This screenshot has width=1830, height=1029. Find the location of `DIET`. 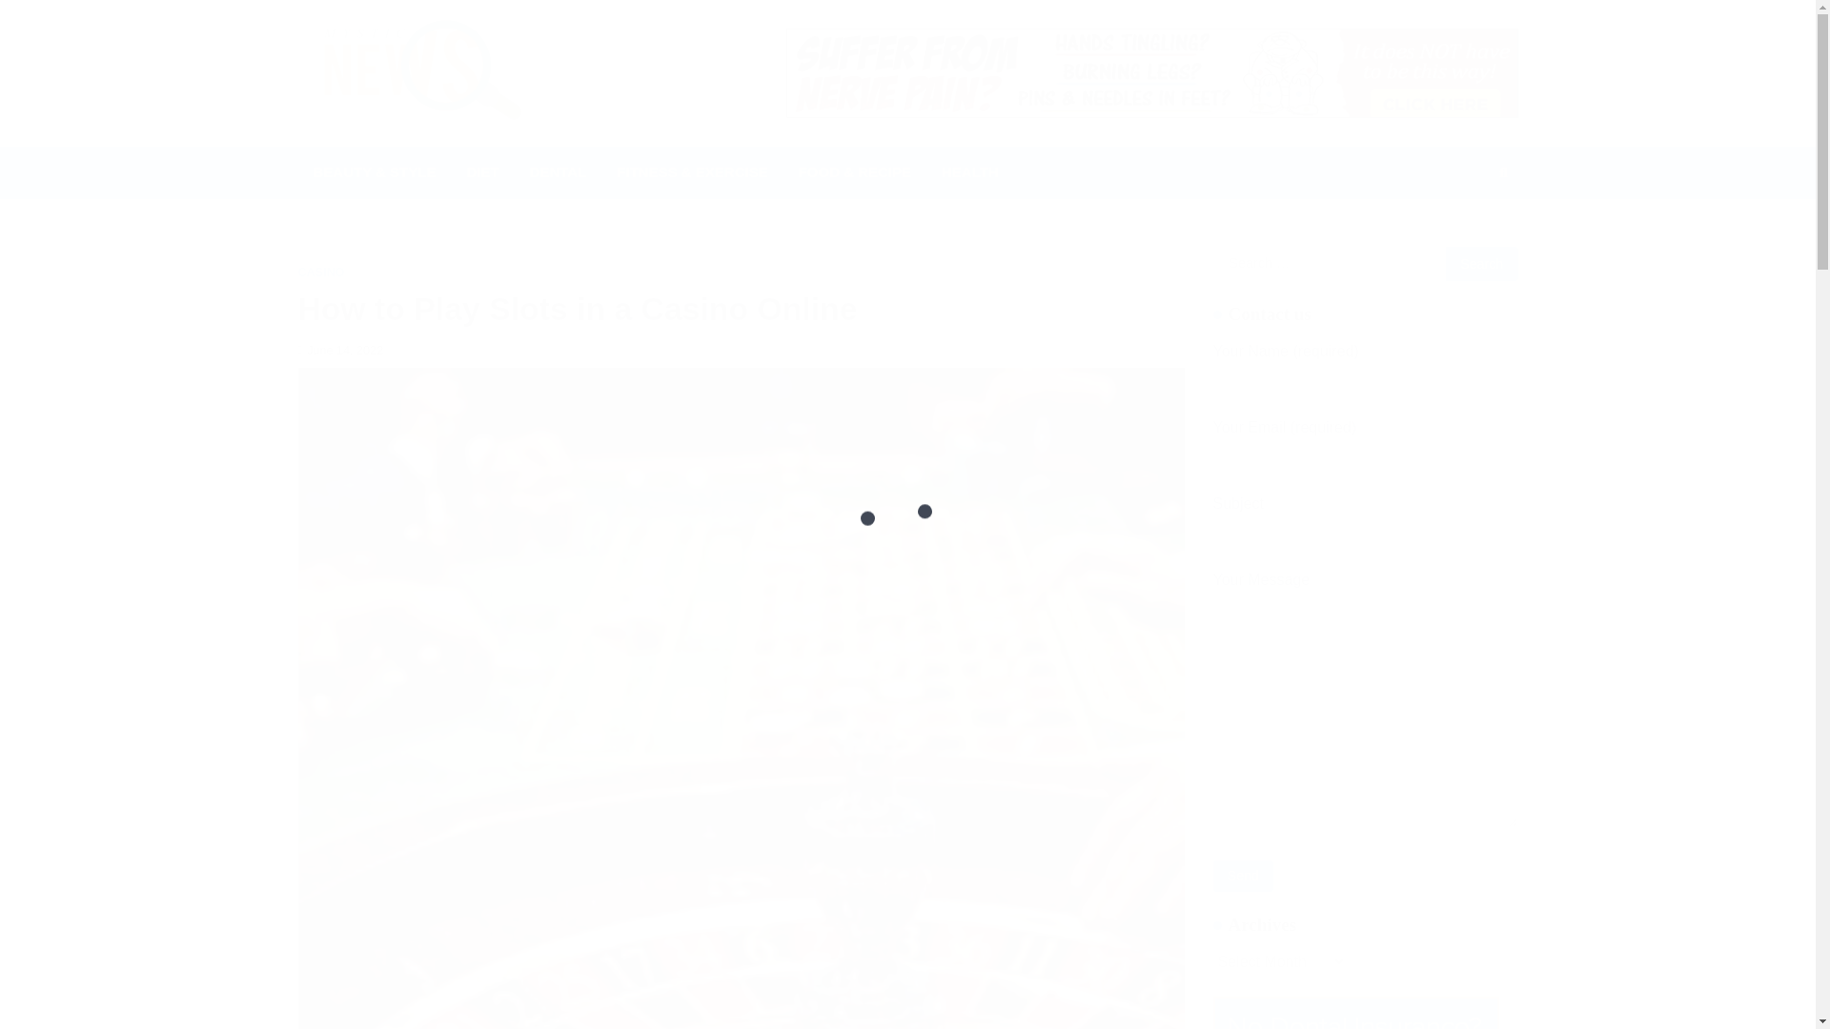

DIET is located at coordinates (482, 172).